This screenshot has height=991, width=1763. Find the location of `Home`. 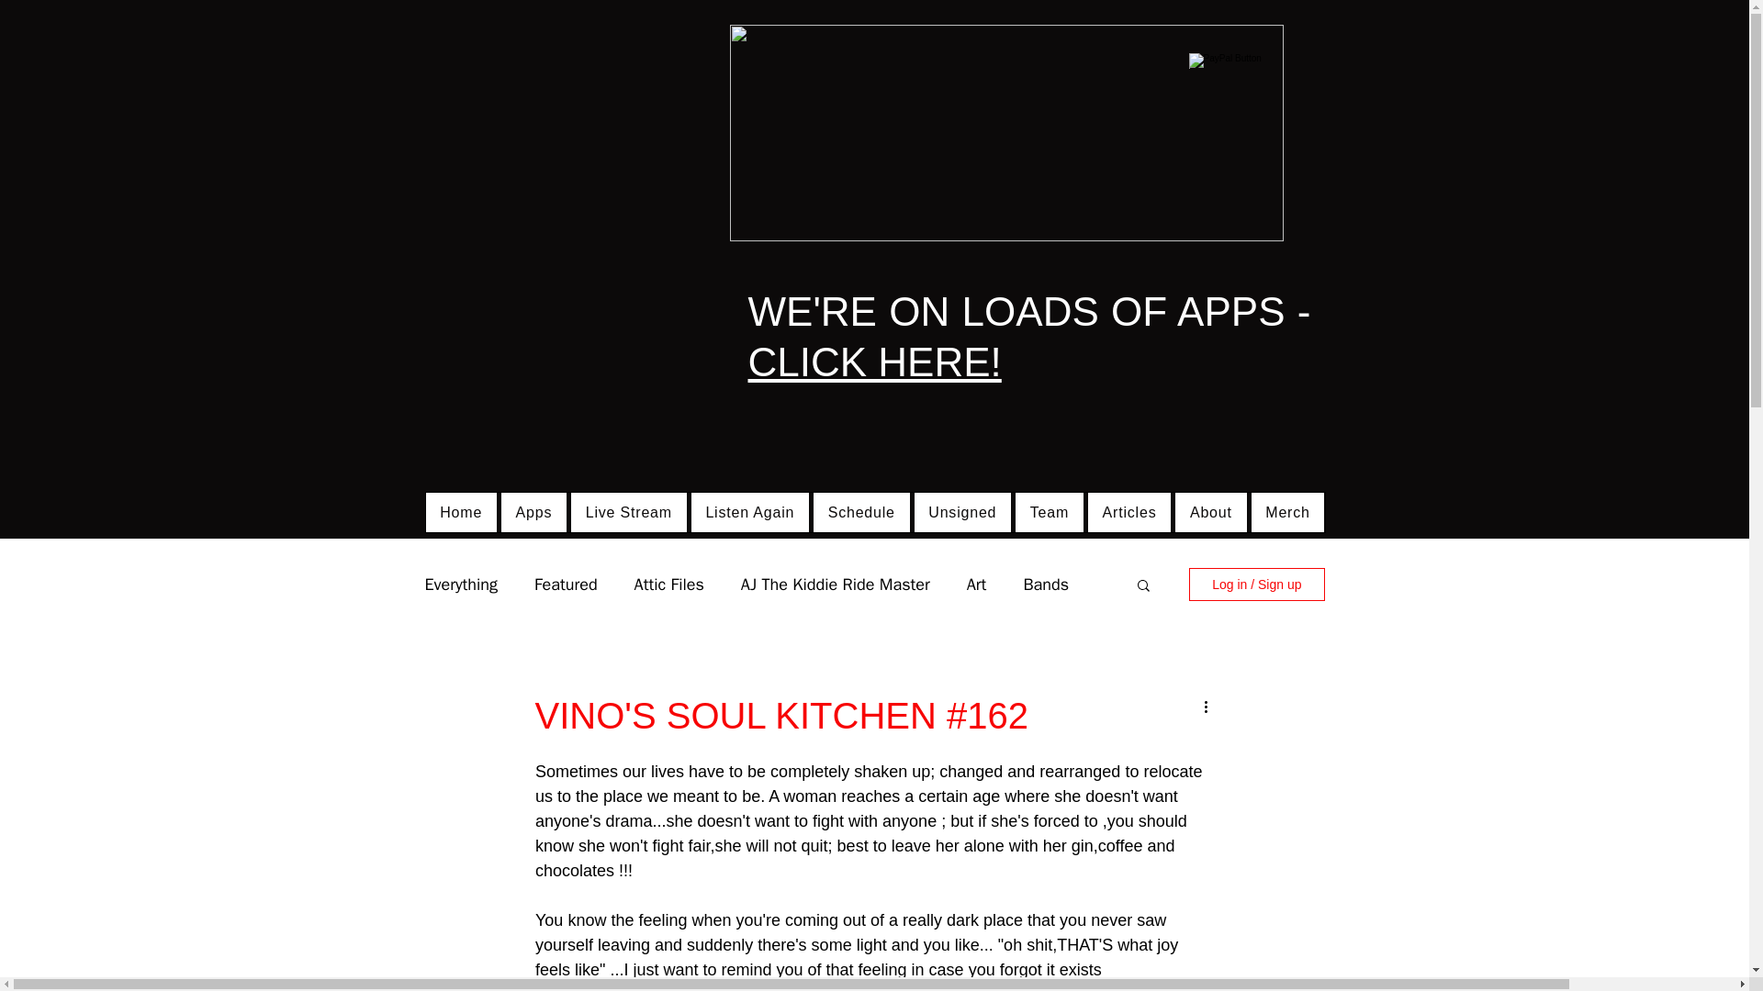

Home is located at coordinates (461, 512).